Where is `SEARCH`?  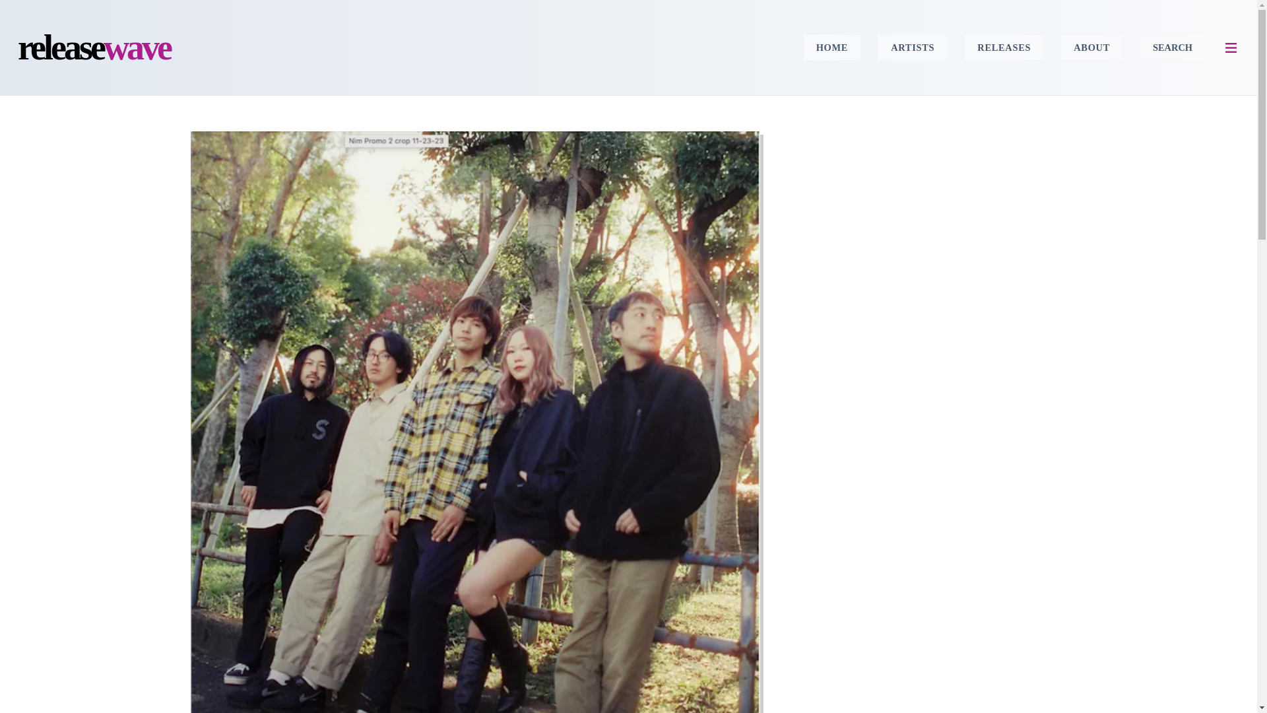 SEARCH is located at coordinates (1172, 47).